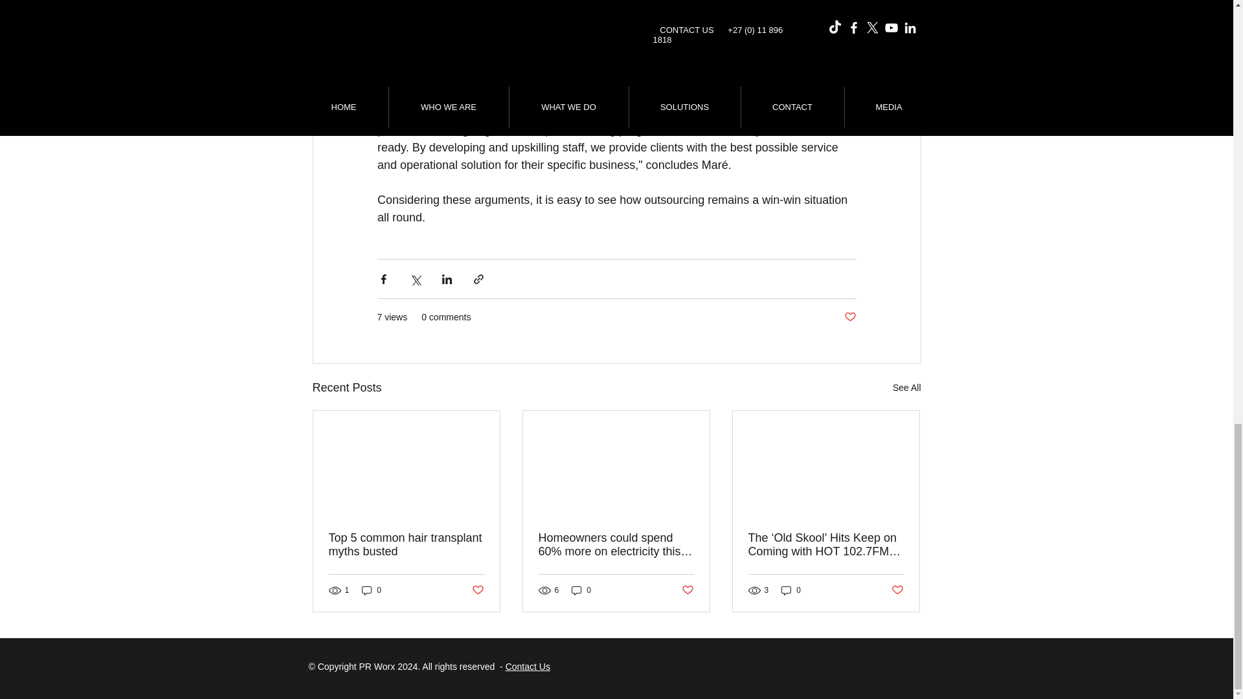 This screenshot has width=1243, height=699. Describe the element at coordinates (476, 590) in the screenshot. I see `Post not marked as liked` at that location.